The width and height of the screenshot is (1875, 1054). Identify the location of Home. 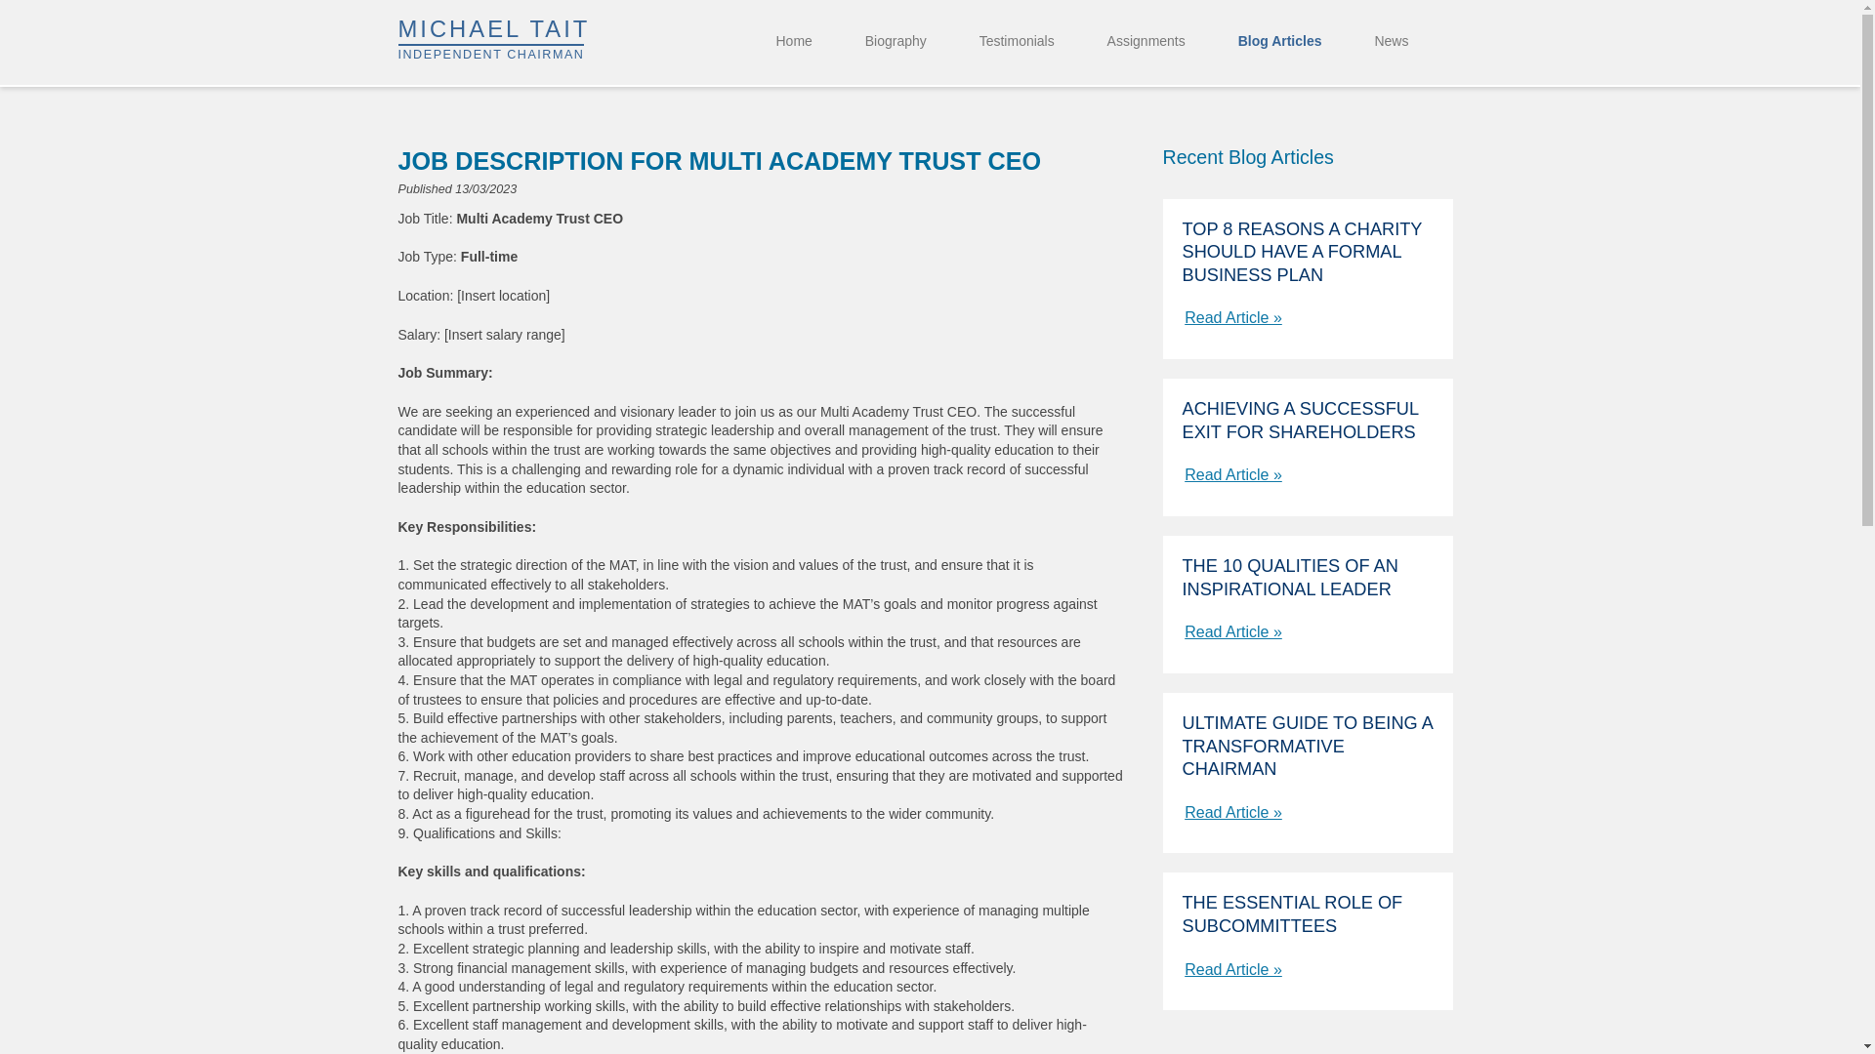
(793, 41).